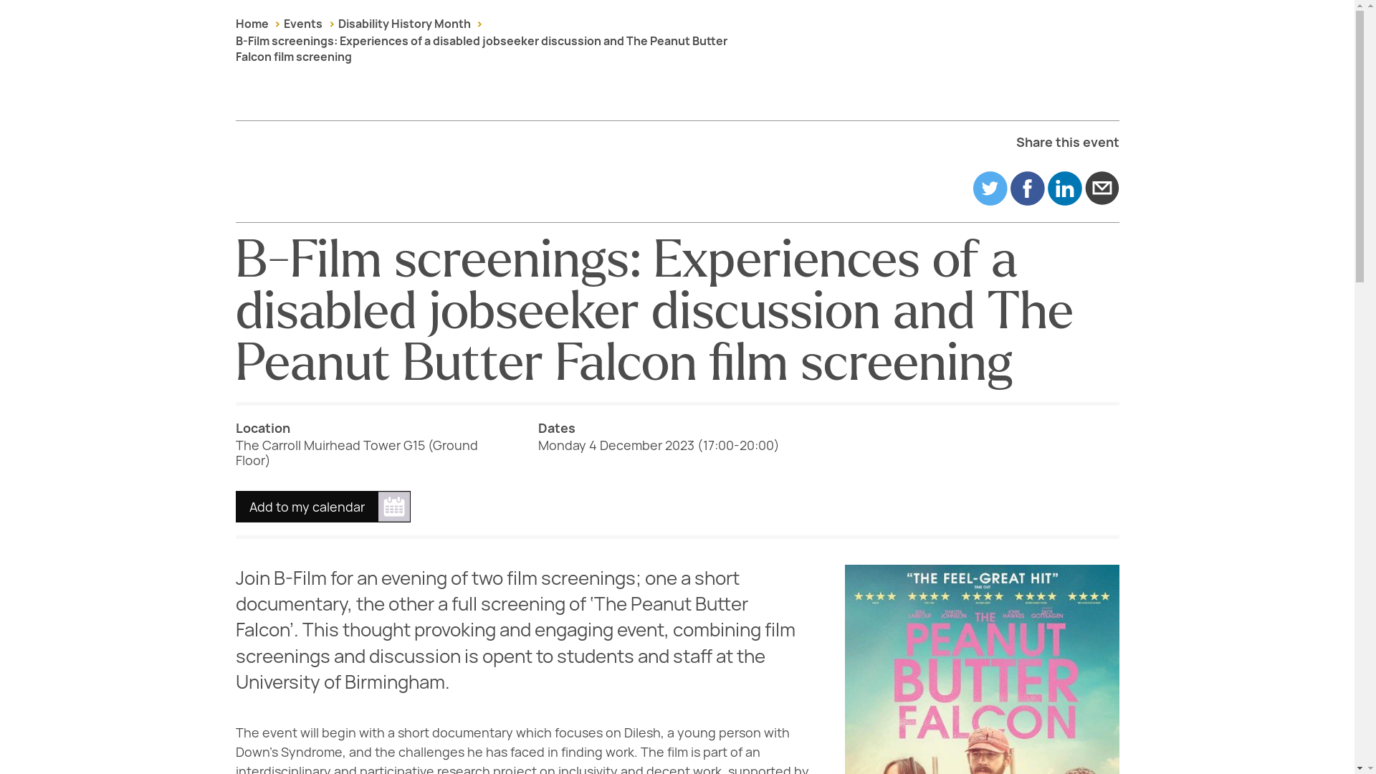  Describe the element at coordinates (404, 24) in the screenshot. I see `Disability History Month` at that location.